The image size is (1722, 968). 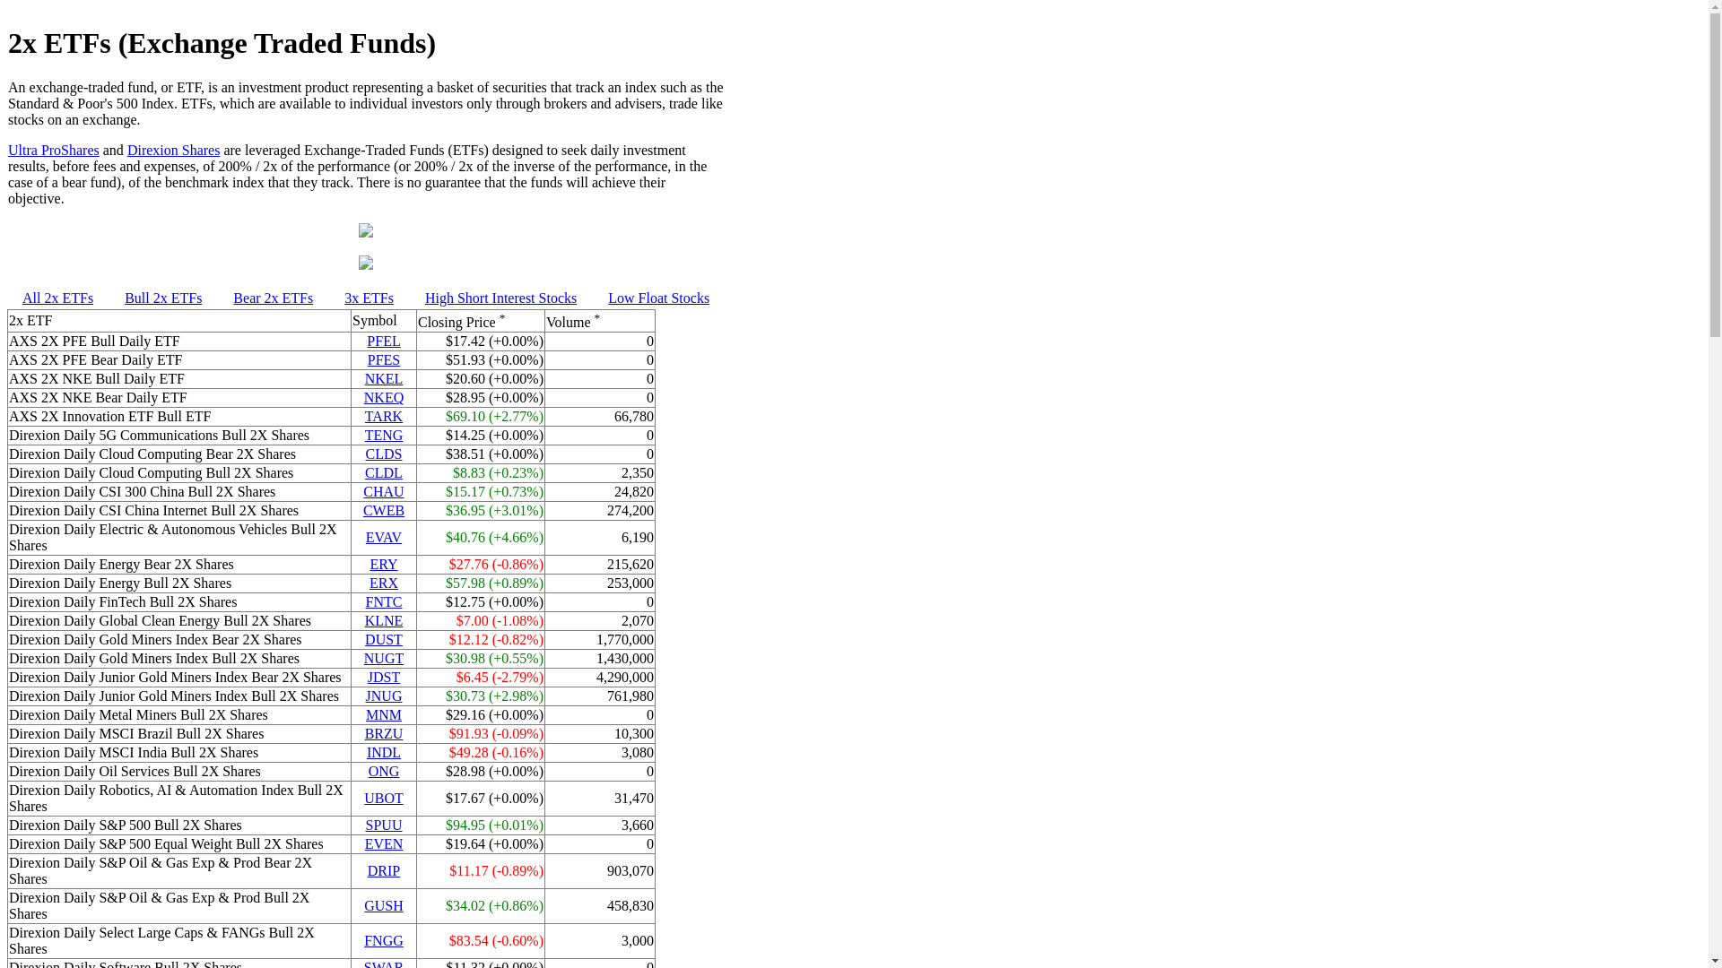 I want to click on Direxion Shares, so click(x=174, y=151).